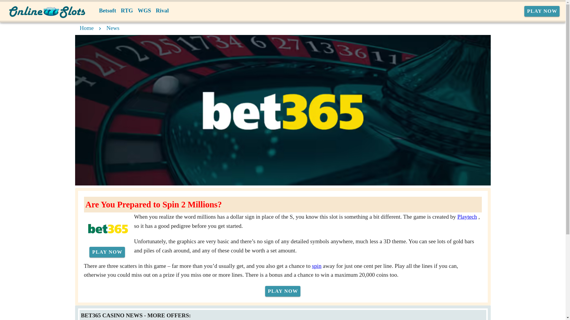 This screenshot has height=320, width=570. Describe the element at coordinates (127, 11) in the screenshot. I see `RTG` at that location.